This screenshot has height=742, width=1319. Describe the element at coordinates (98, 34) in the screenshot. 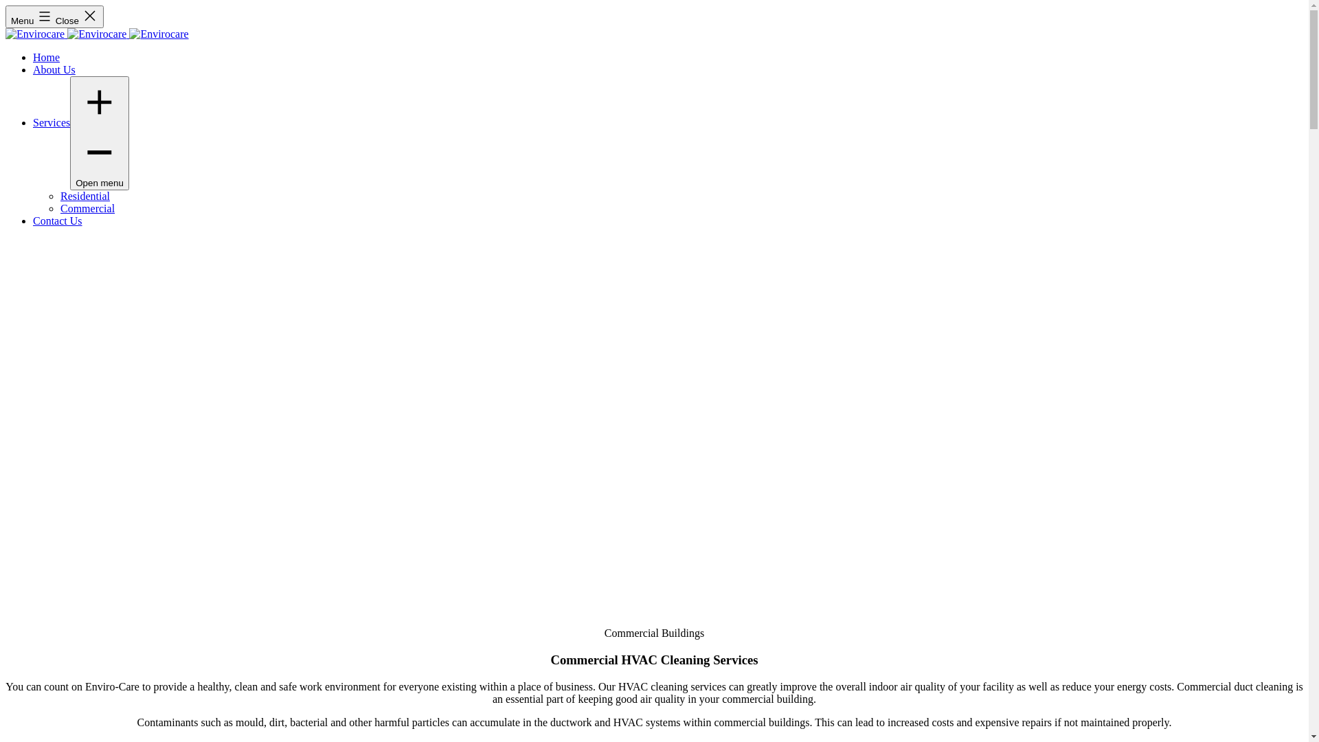

I see `Envirocare` at that location.